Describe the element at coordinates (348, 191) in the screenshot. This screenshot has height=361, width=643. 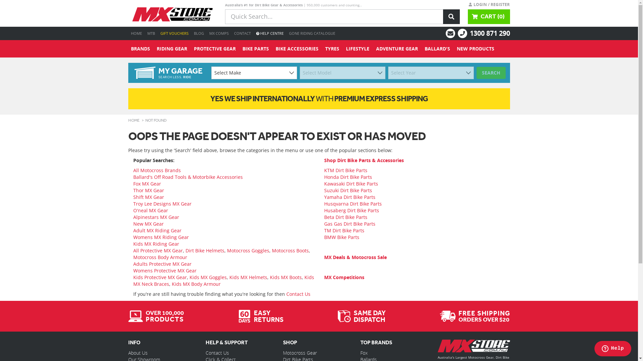
I see `Suzuki Dirt Bike Parts` at that location.